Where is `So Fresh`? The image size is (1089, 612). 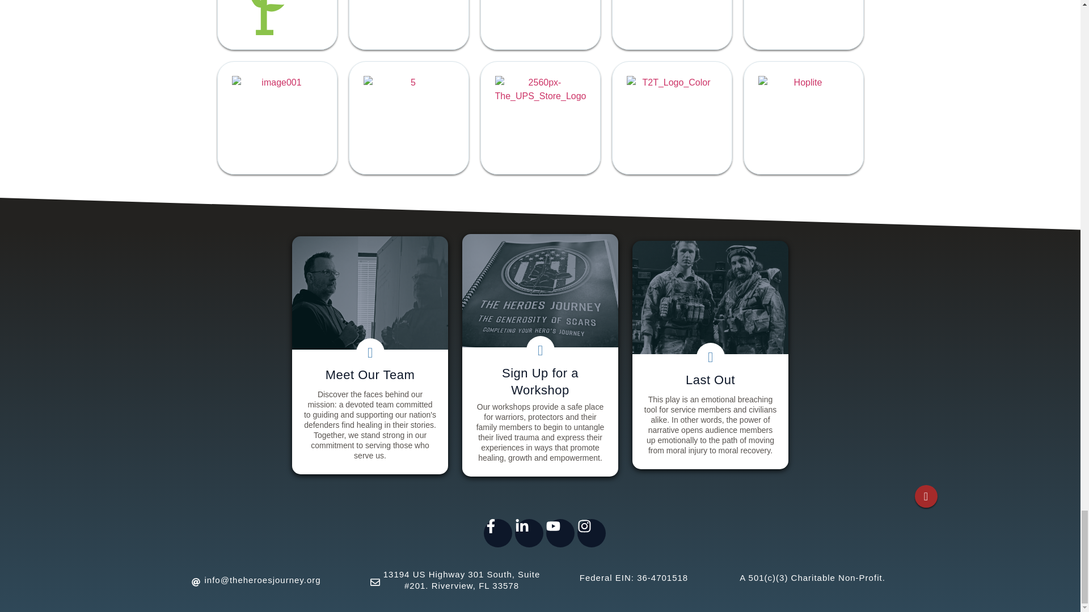
So Fresh is located at coordinates (277, 25).